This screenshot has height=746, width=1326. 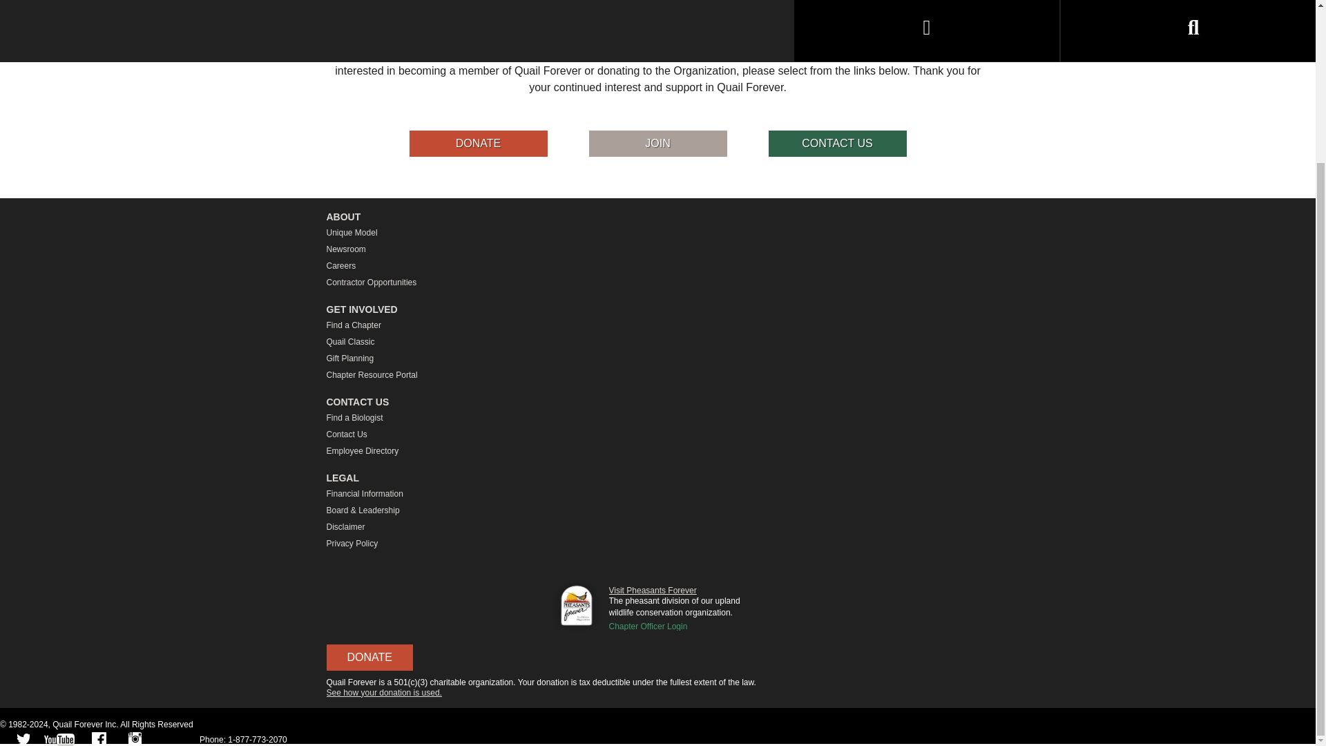 What do you see at coordinates (657, 375) in the screenshot?
I see `Chapter Resource Portal` at bounding box center [657, 375].